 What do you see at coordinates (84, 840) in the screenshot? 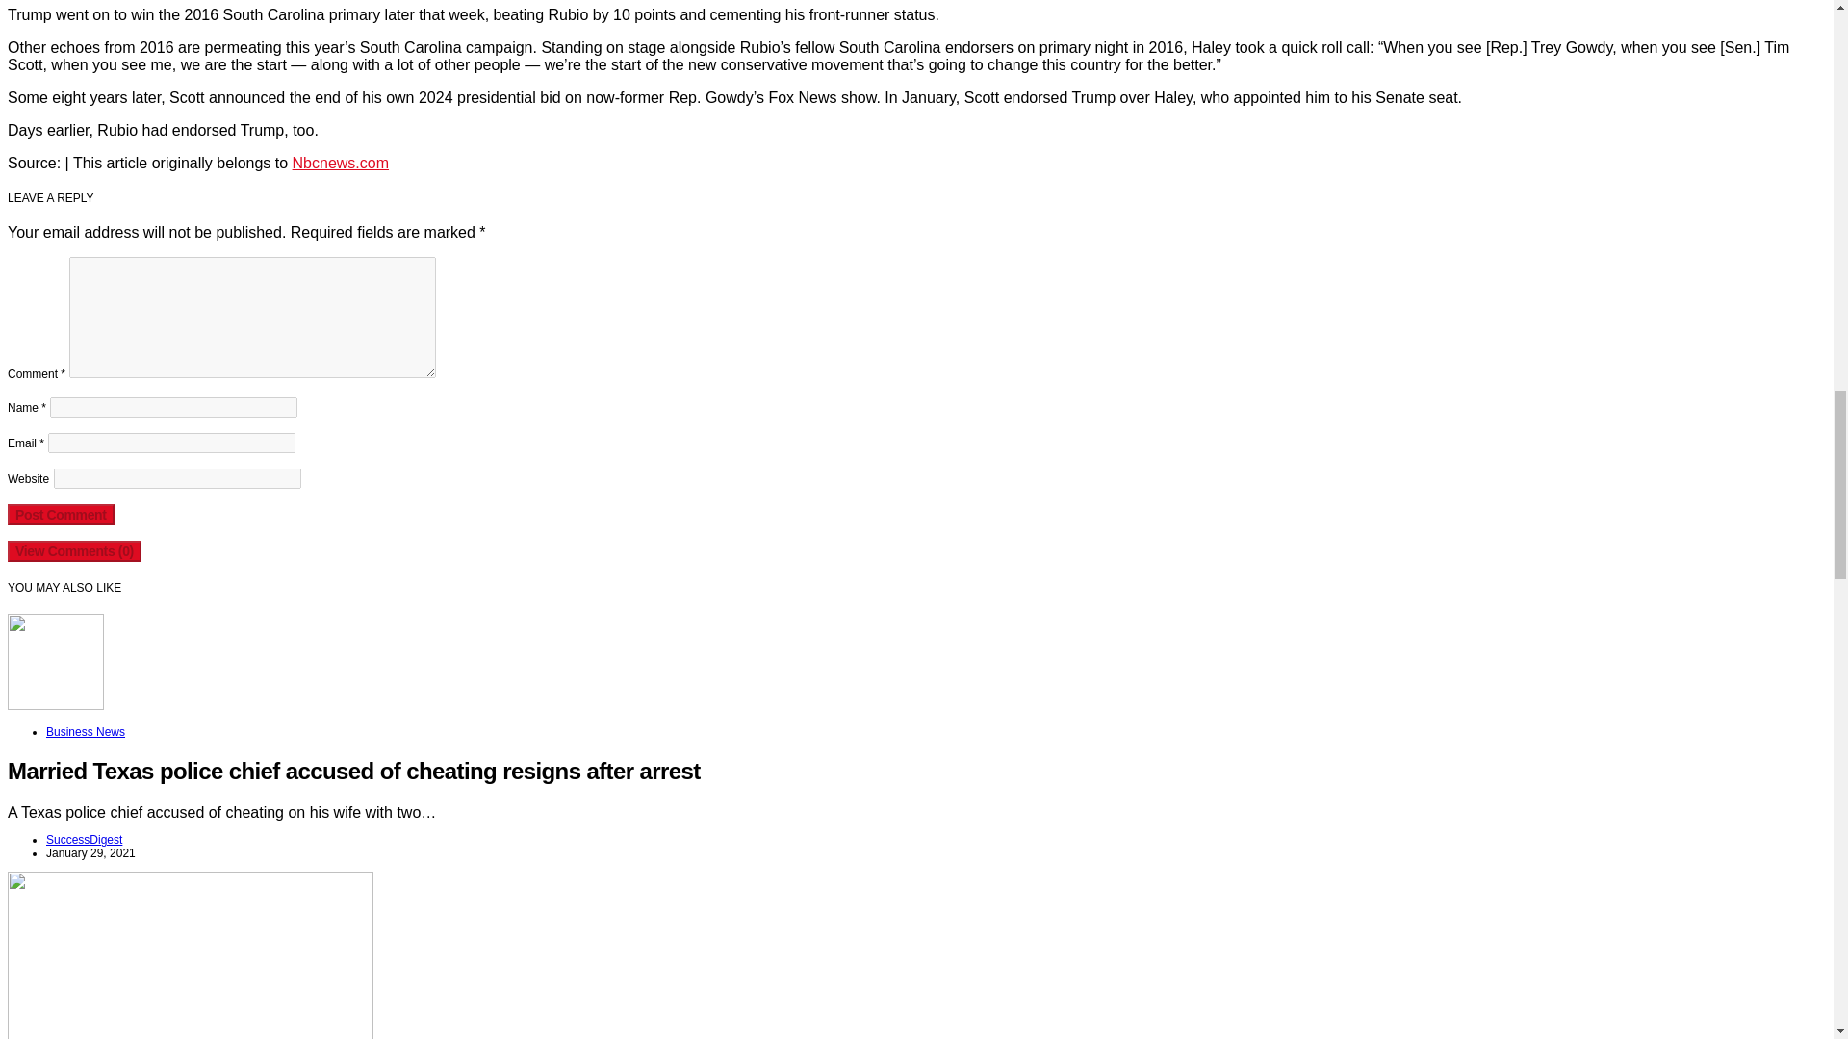
I see `View all posts by SuccessDigest` at bounding box center [84, 840].